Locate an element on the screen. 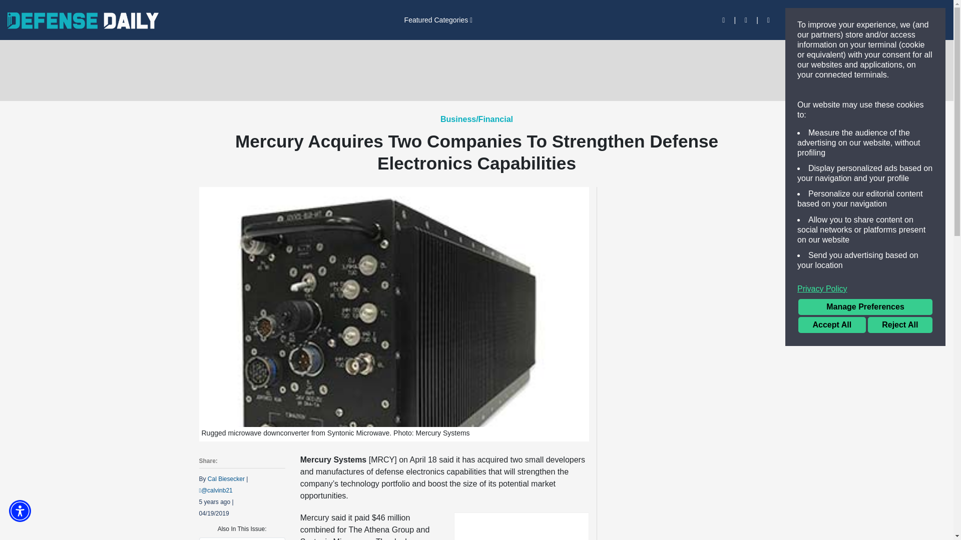 Image resolution: width=961 pixels, height=540 pixels. Accept All is located at coordinates (832, 325).